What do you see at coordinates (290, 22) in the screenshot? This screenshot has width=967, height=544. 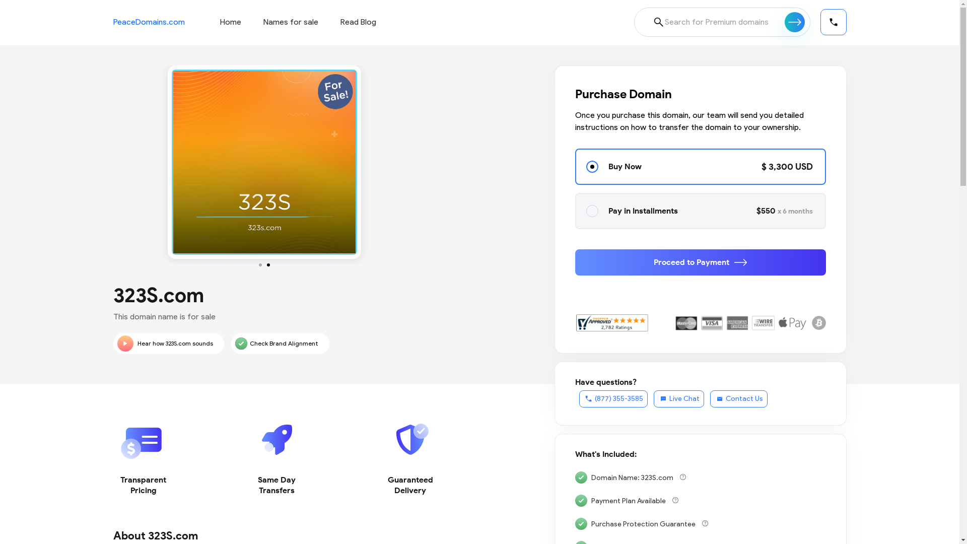 I see `Names for sale` at bounding box center [290, 22].